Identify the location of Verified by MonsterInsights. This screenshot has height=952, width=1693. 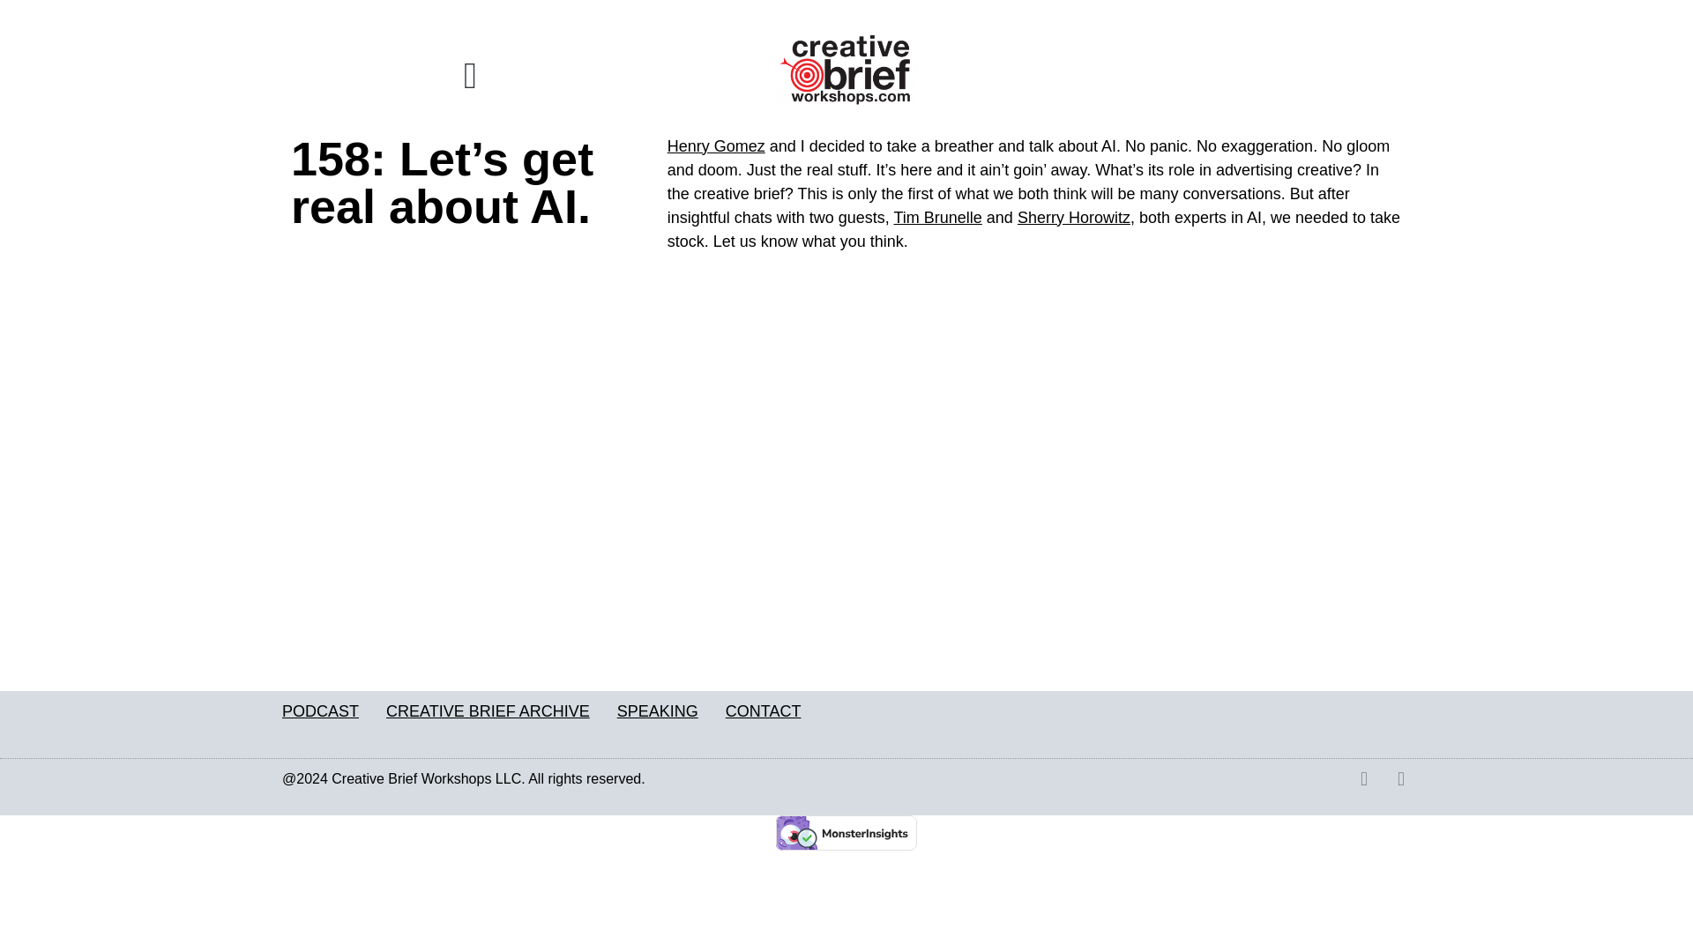
(846, 832).